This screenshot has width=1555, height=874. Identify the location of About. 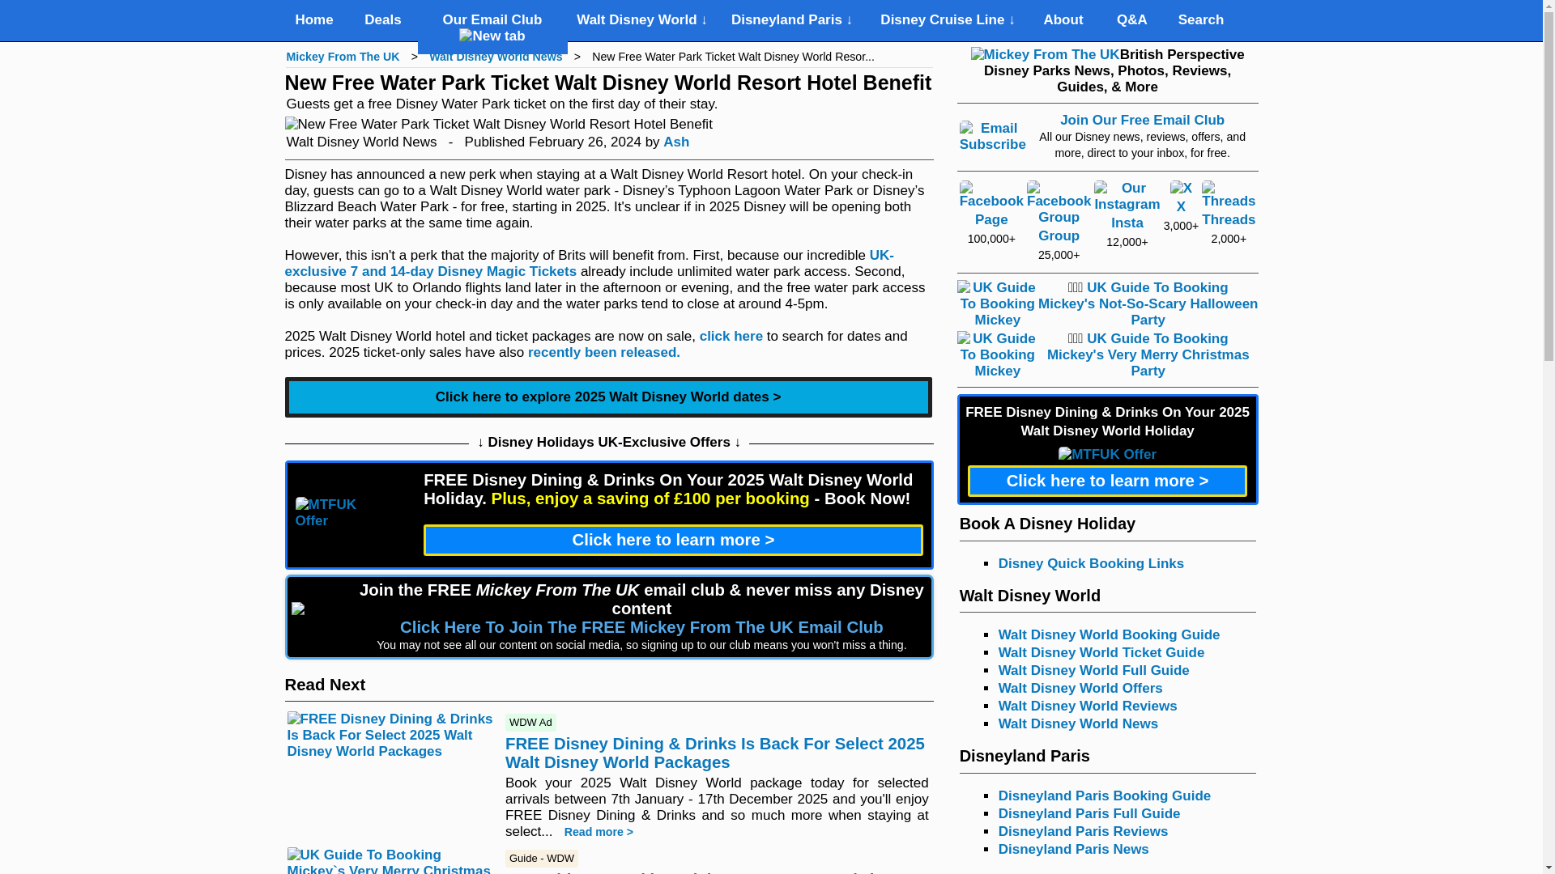
(1063, 20).